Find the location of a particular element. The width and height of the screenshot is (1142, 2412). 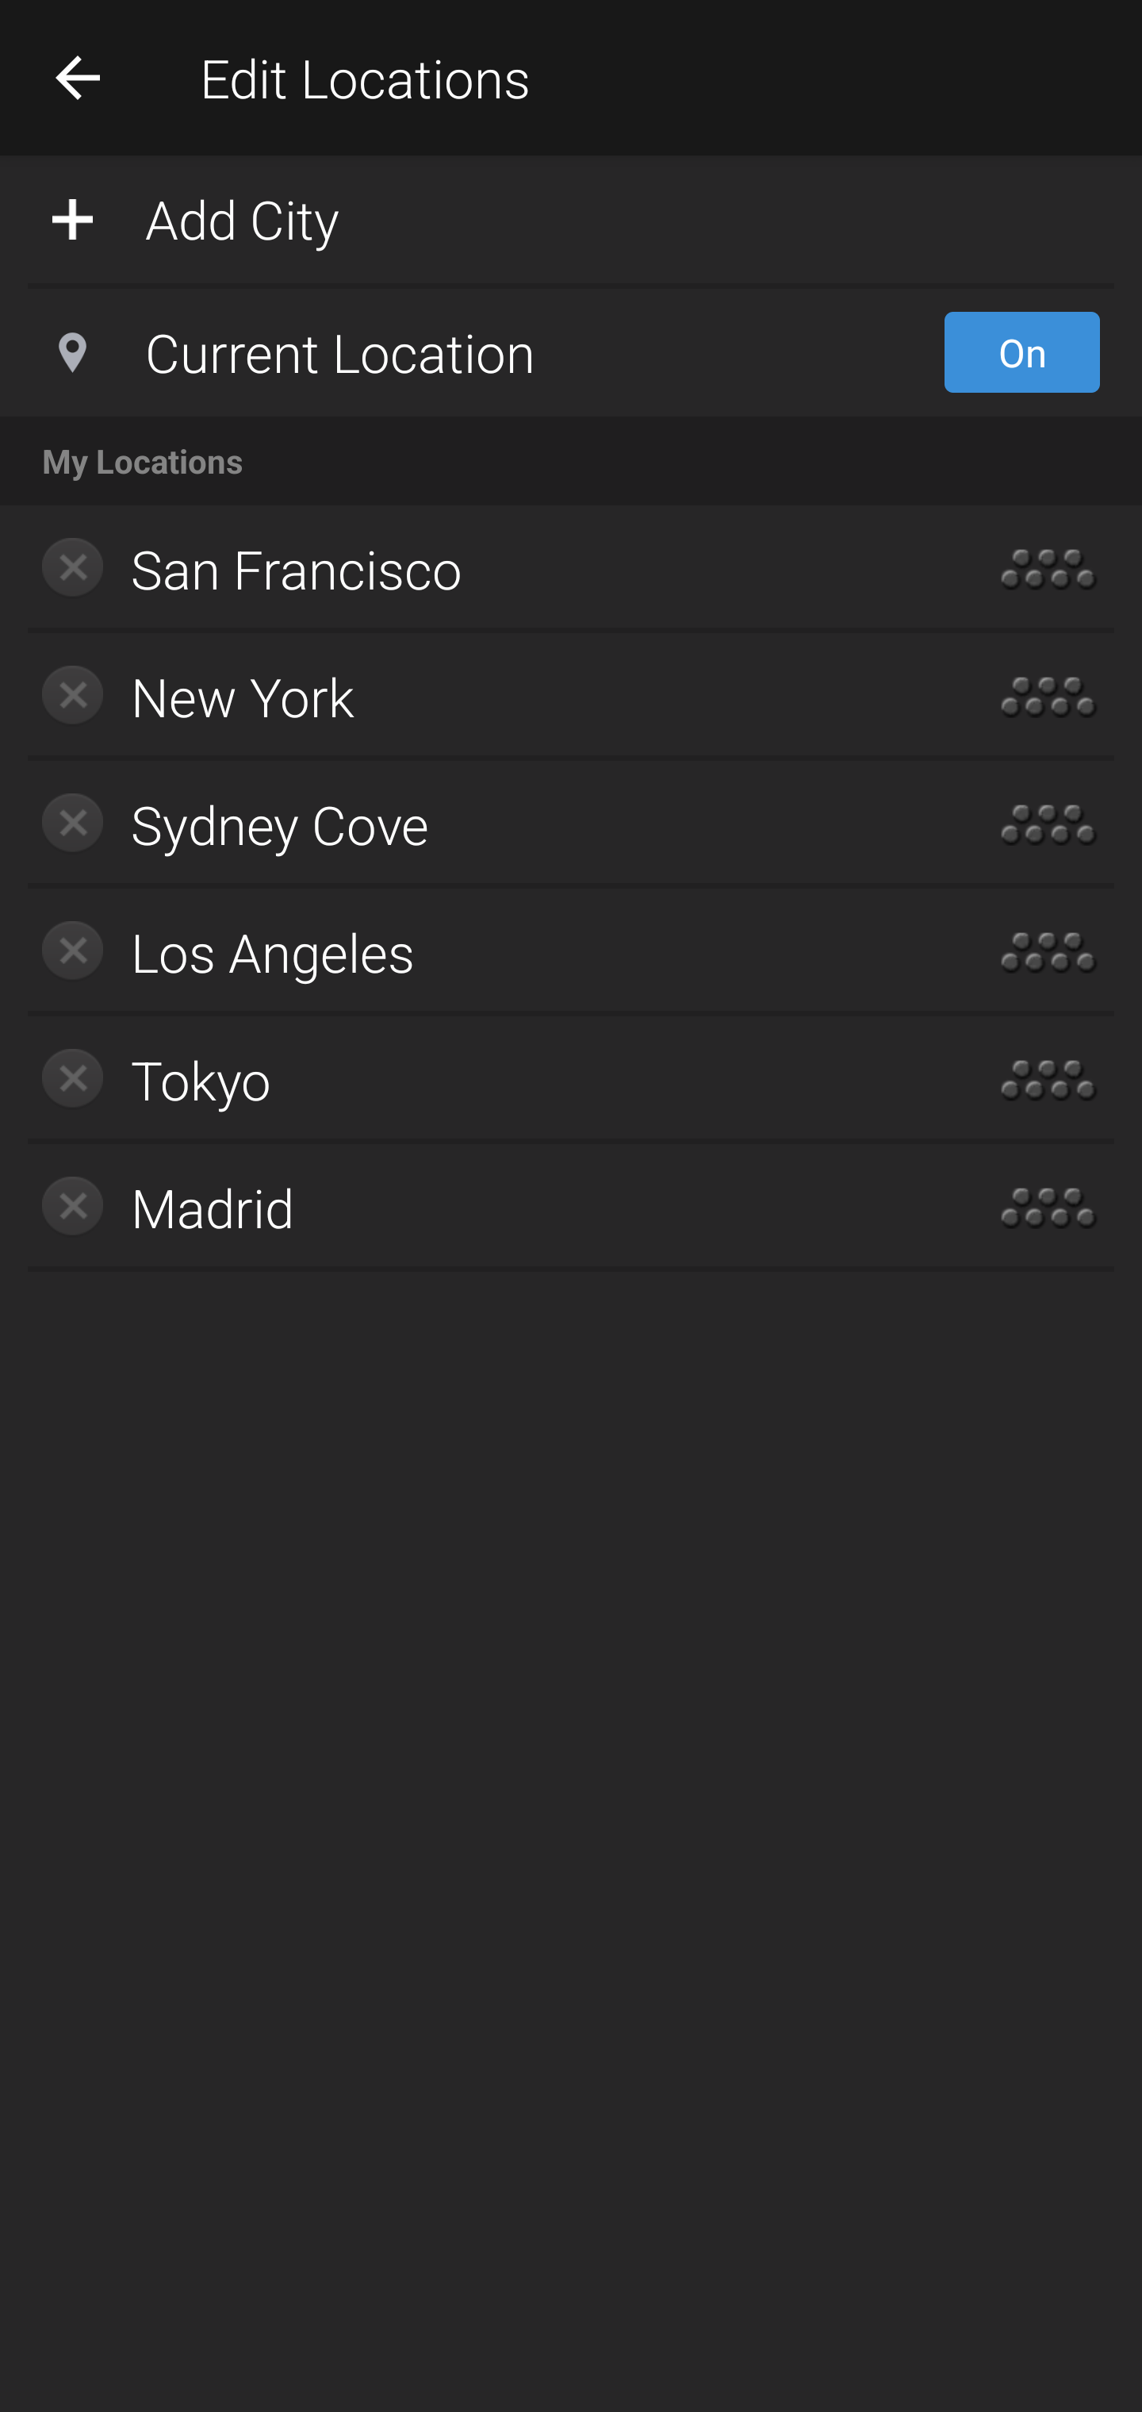

Delete: San Francisco San Francisco is located at coordinates (479, 569).